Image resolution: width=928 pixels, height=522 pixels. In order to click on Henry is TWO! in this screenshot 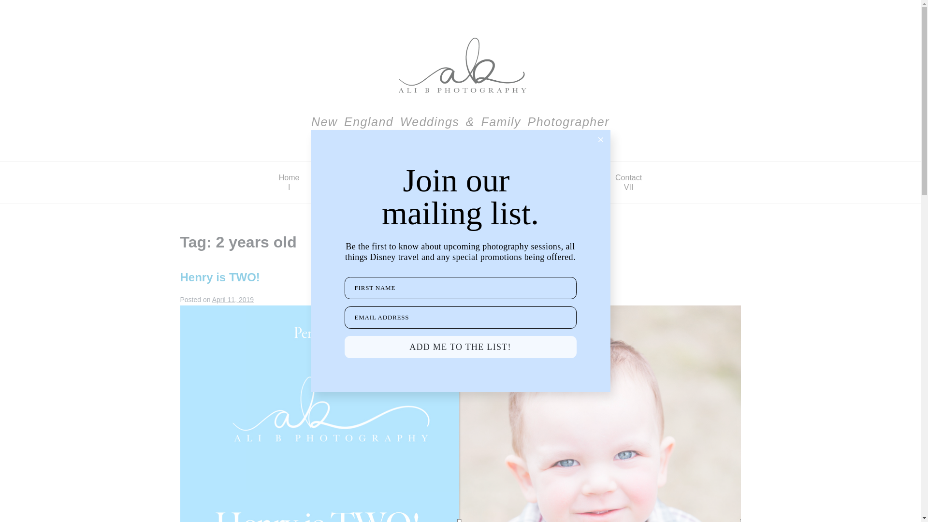, I will do `click(423, 182)`.